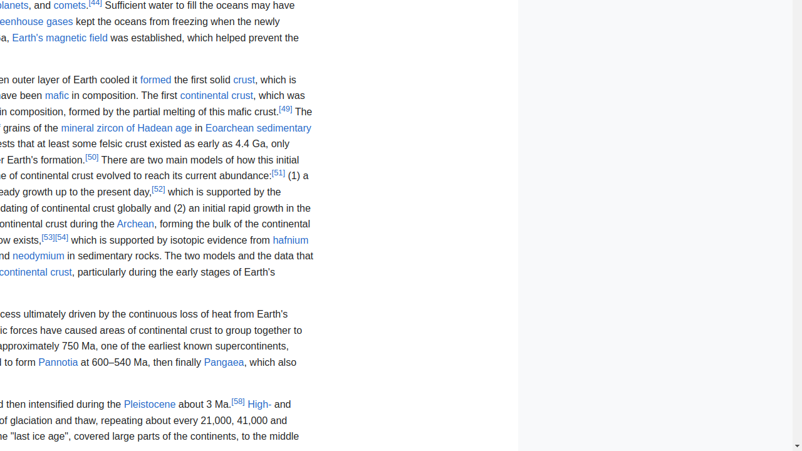 The height and width of the screenshot is (451, 802). What do you see at coordinates (60, 38) in the screenshot?
I see `Earth's magnetic field` at bounding box center [60, 38].